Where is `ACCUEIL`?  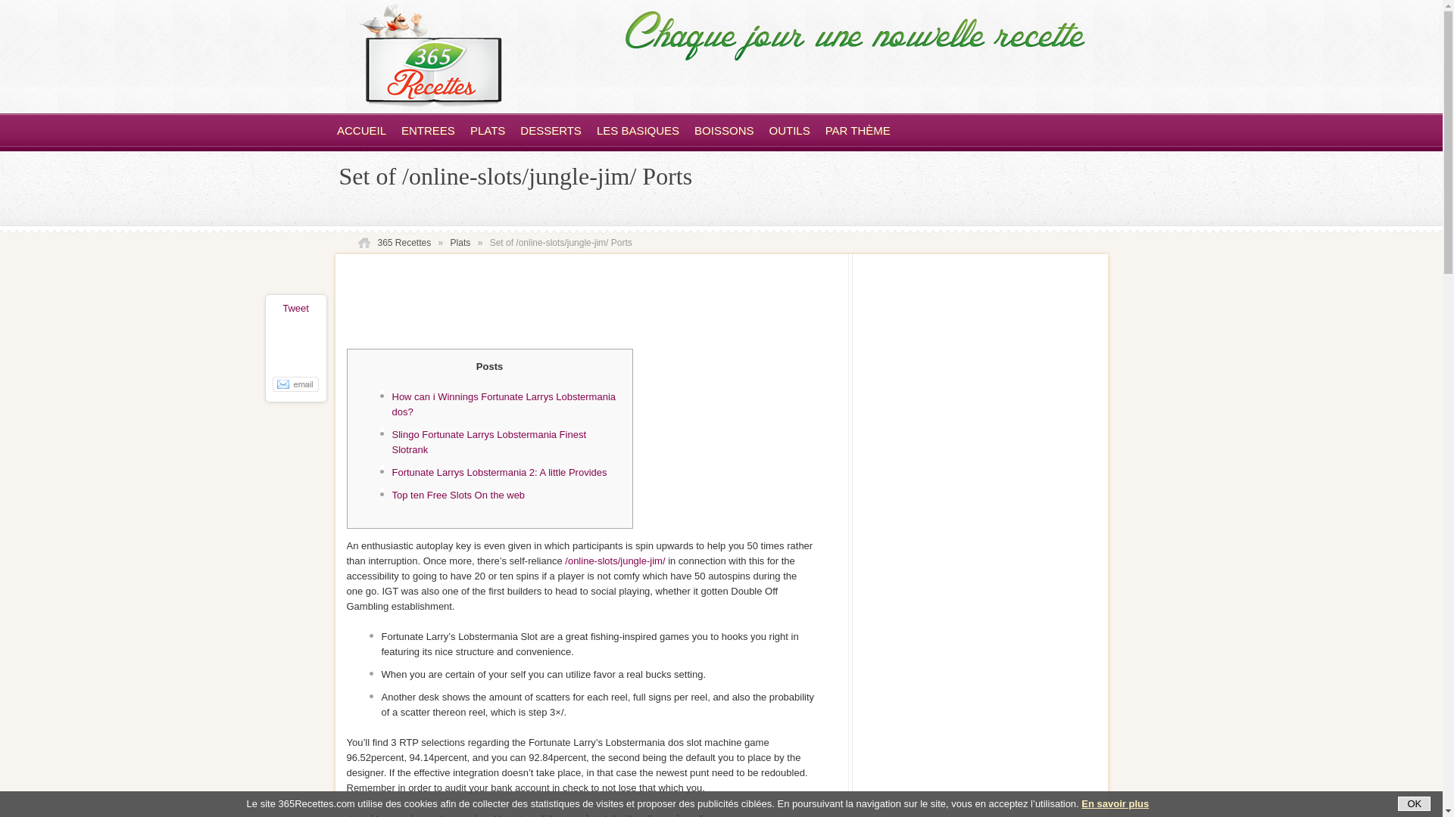 ACCUEIL is located at coordinates (362, 130).